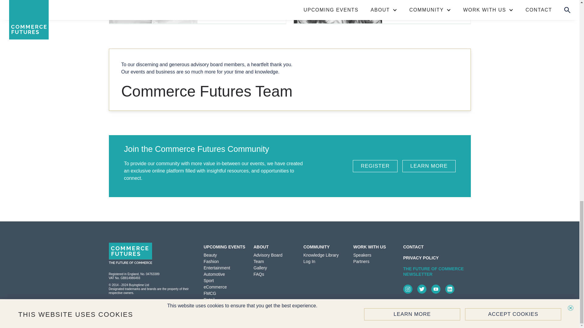 Image resolution: width=584 pixels, height=328 pixels. Describe the element at coordinates (210, 255) in the screenshot. I see `Beauty` at that location.